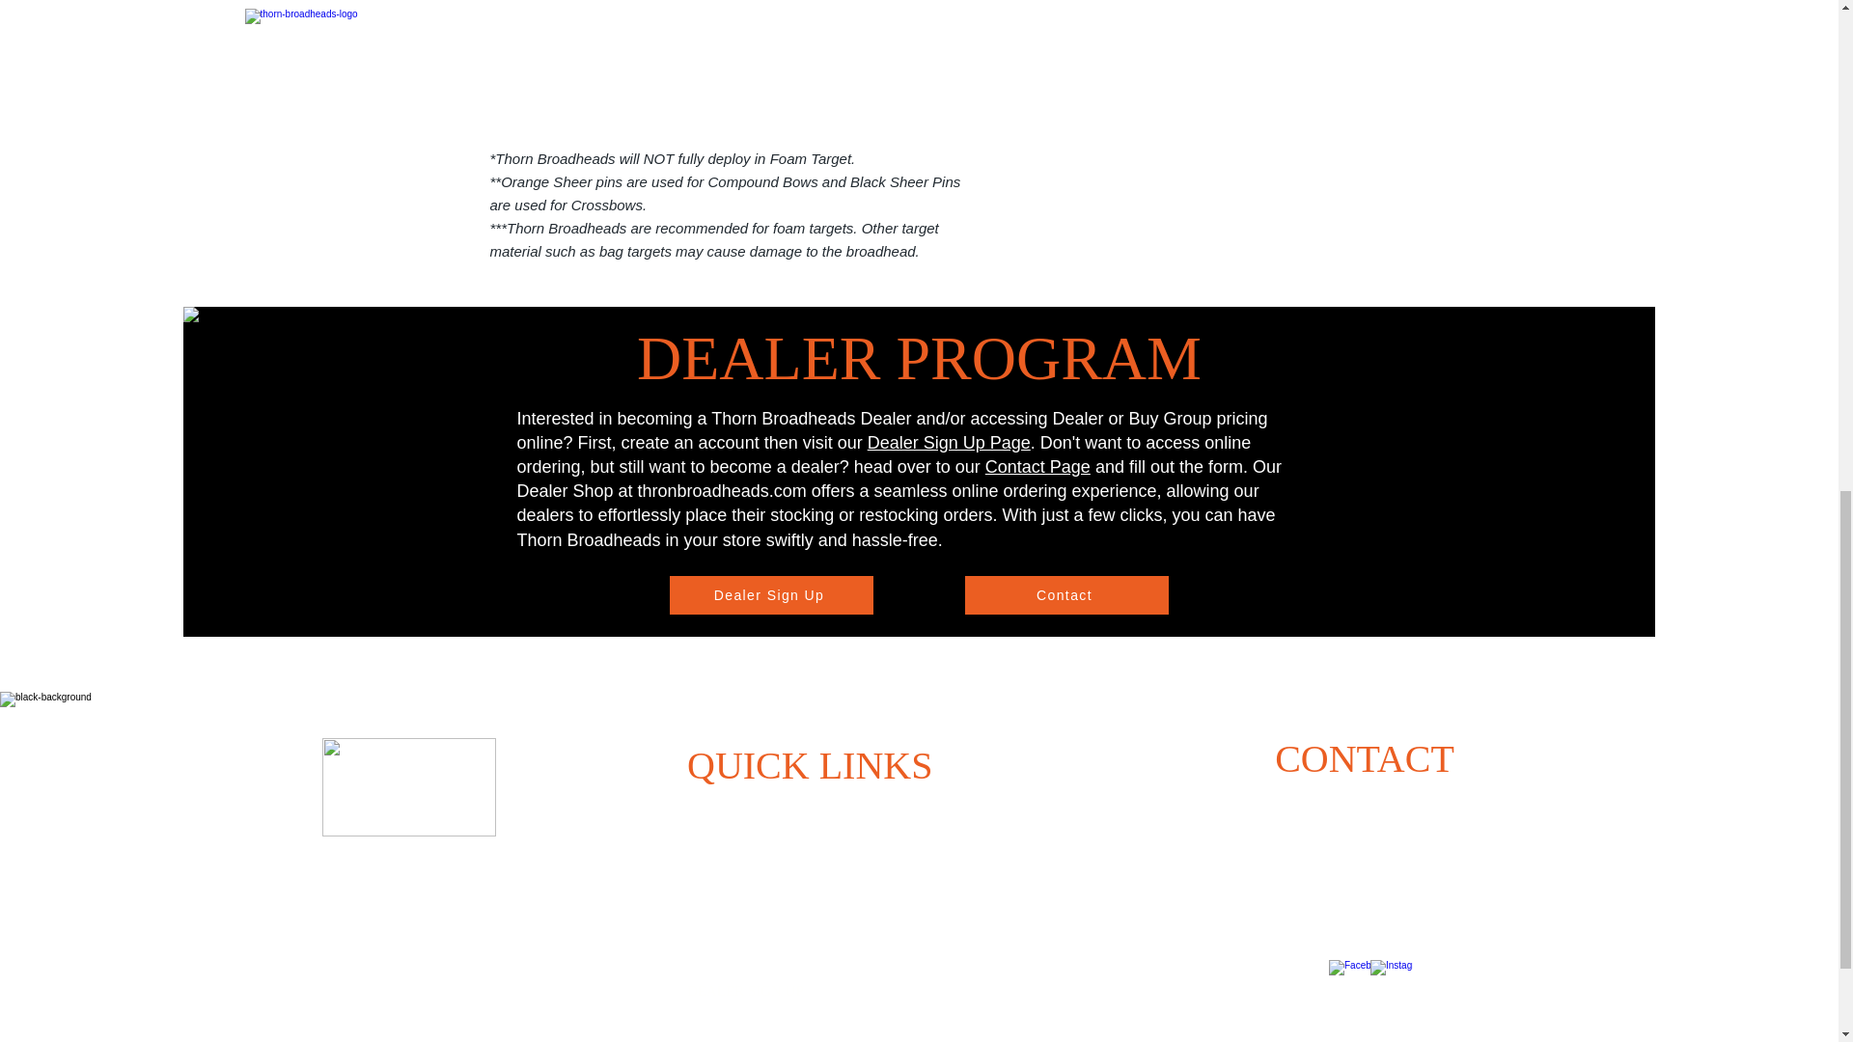 This screenshot has width=1853, height=1042. I want to click on THORN NATION, so click(741, 955).